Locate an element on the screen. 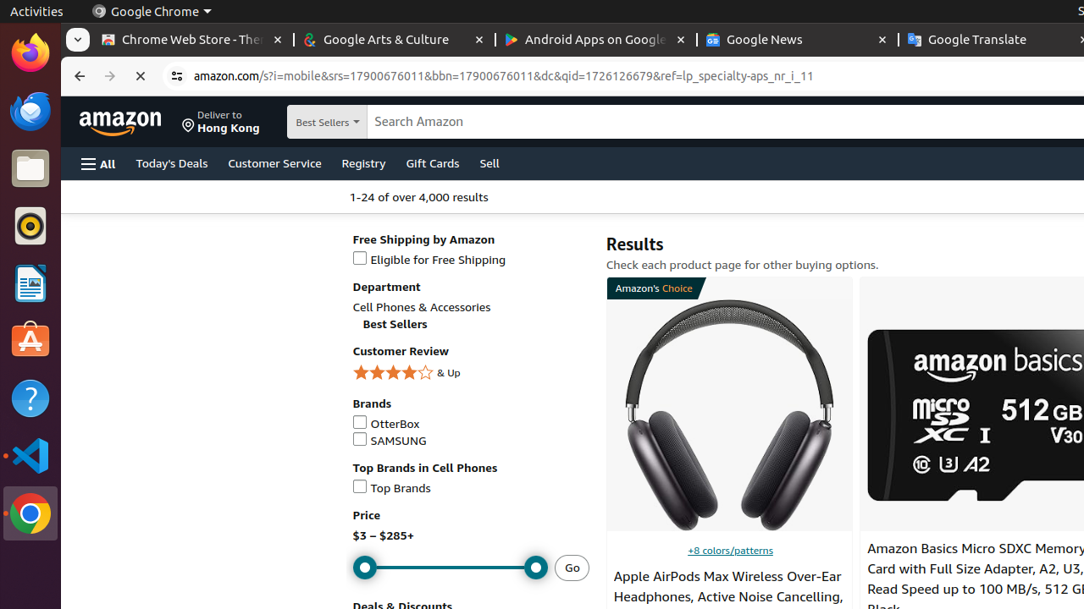 The height and width of the screenshot is (609, 1084). Google Arts & Culture - Memory usage - 57.6 MB is located at coordinates (395, 41).